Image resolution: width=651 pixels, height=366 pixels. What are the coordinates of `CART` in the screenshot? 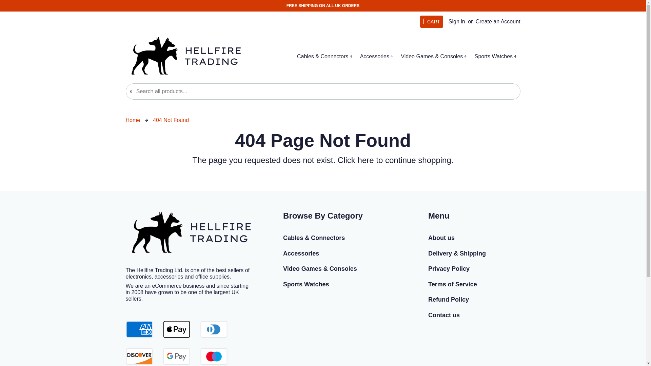 It's located at (431, 22).